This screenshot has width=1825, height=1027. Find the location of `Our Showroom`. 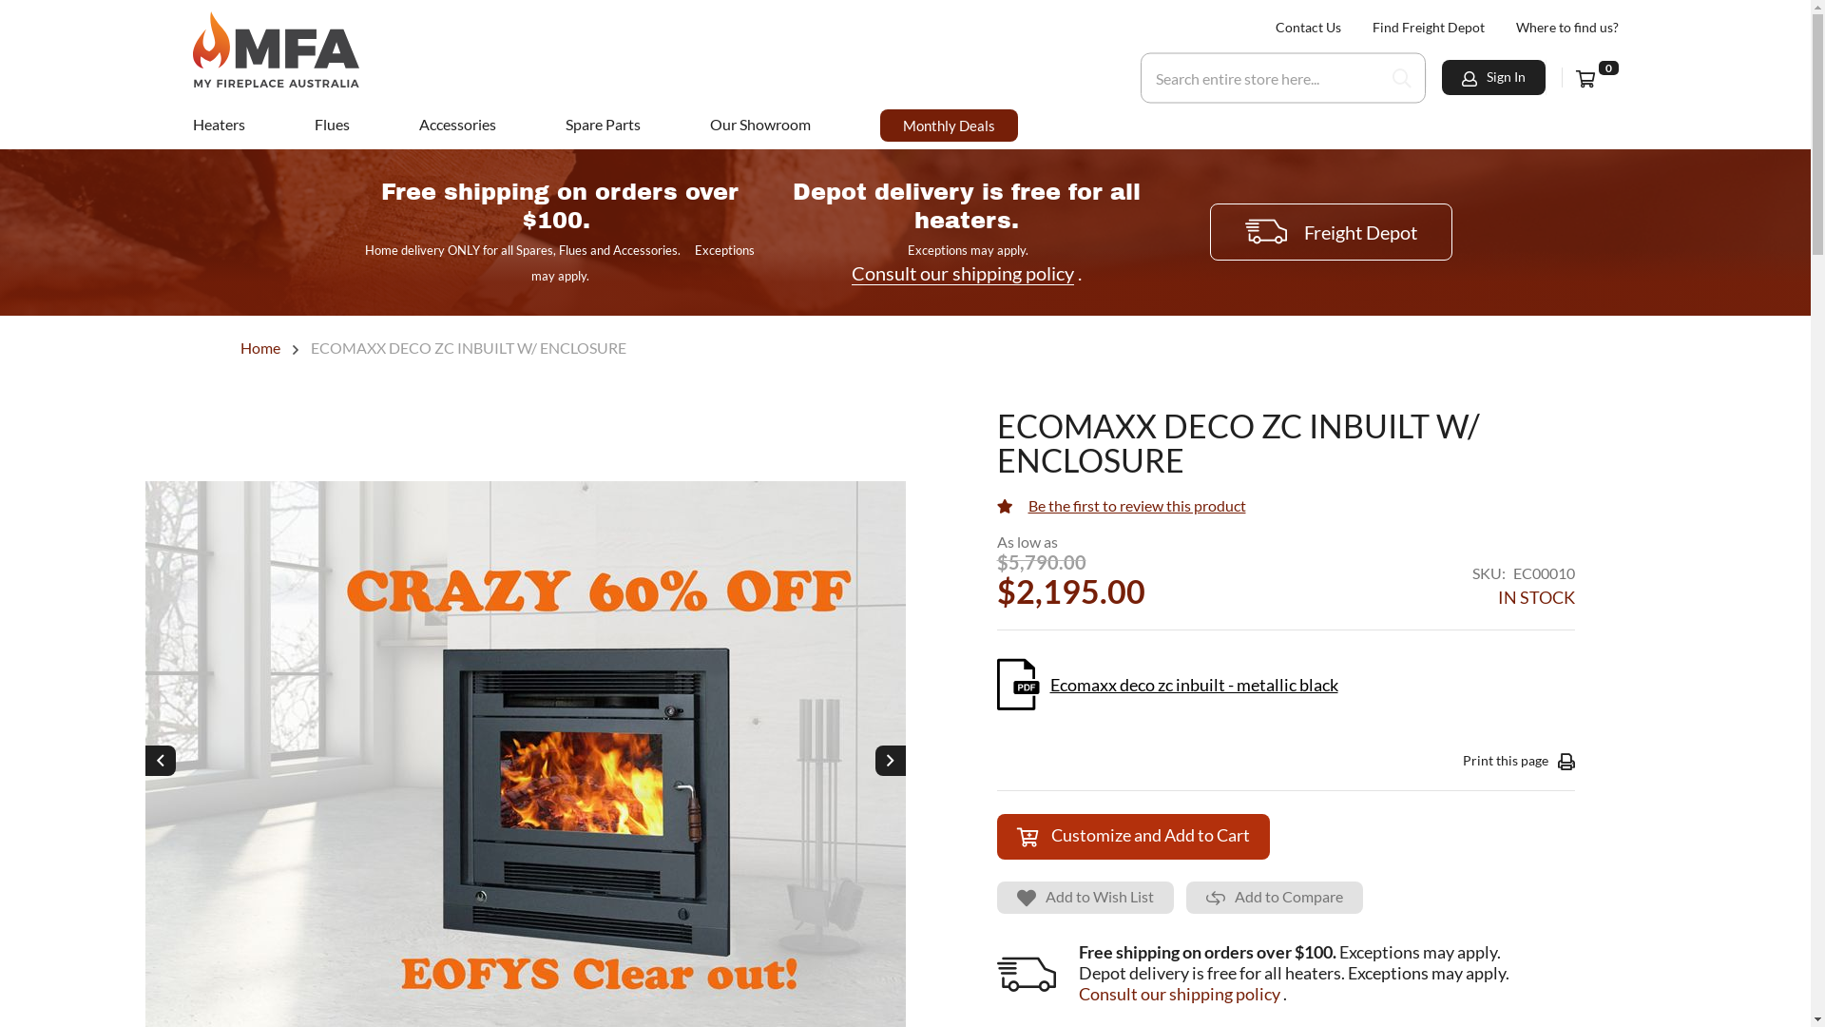

Our Showroom is located at coordinates (760, 124).